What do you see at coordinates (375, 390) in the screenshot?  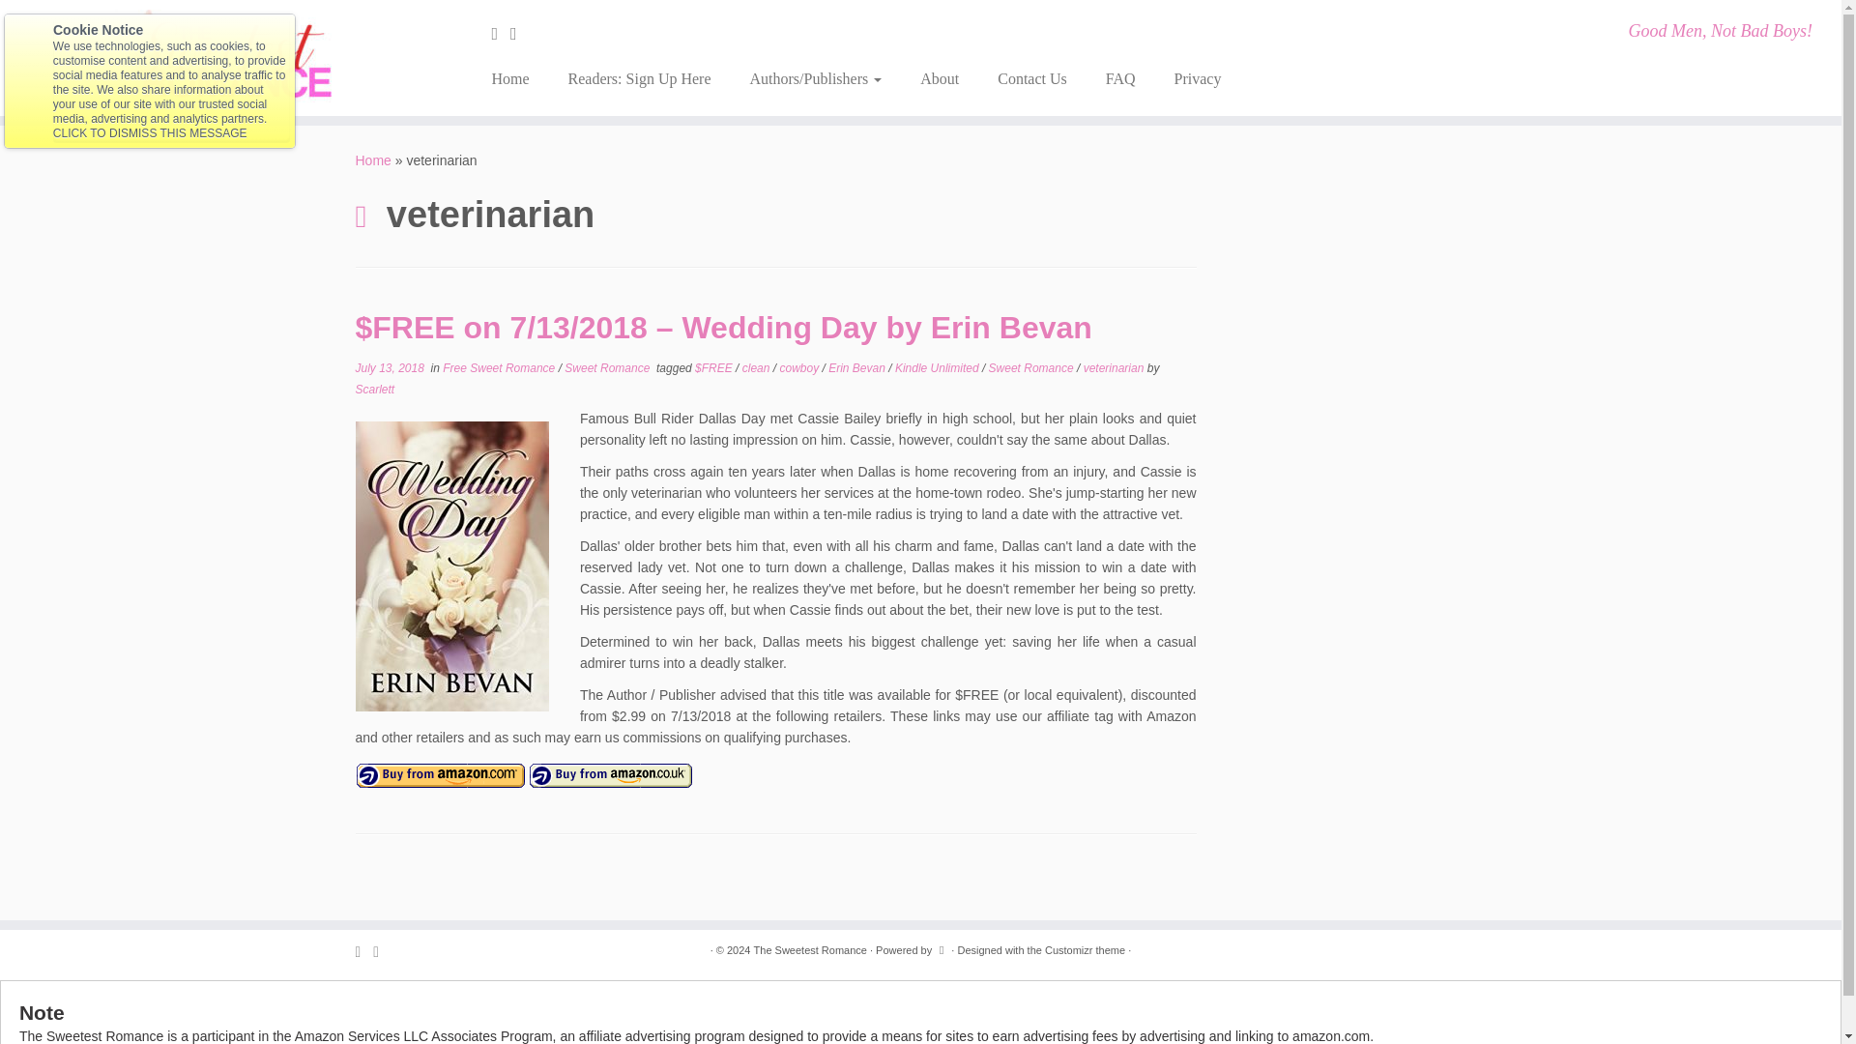 I see `Scarlett` at bounding box center [375, 390].